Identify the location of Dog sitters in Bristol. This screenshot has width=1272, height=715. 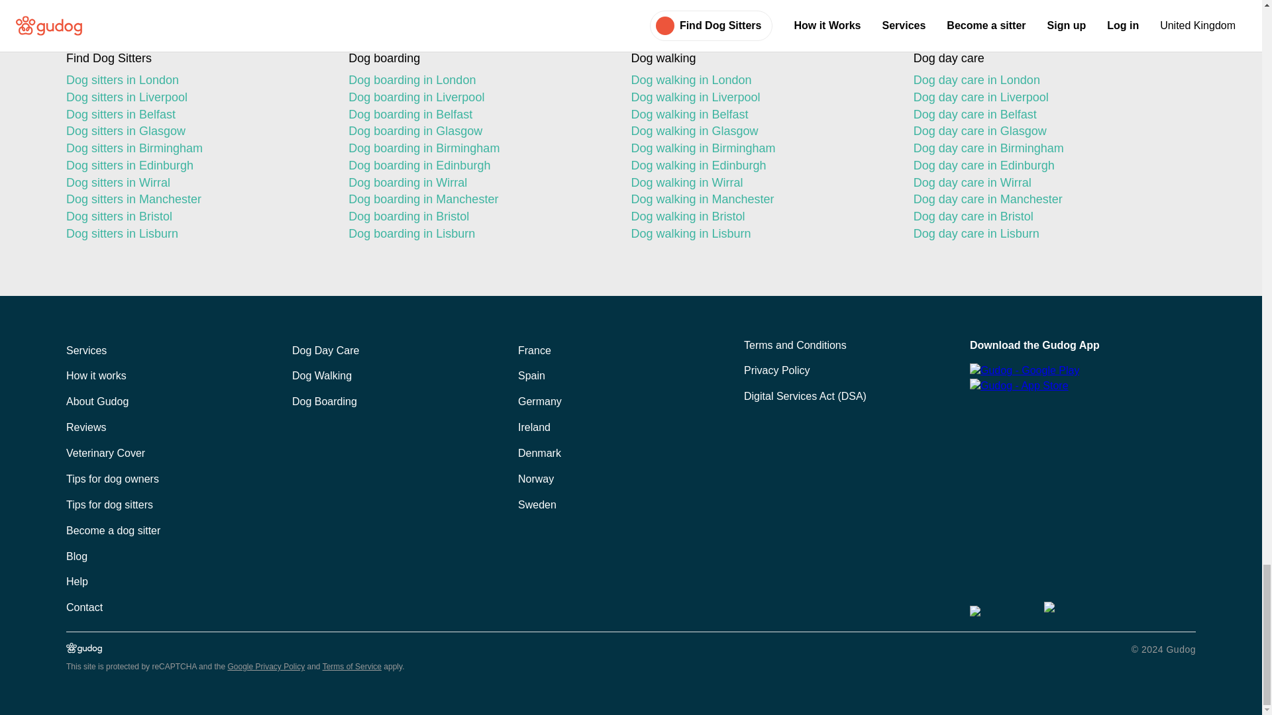
(196, 217).